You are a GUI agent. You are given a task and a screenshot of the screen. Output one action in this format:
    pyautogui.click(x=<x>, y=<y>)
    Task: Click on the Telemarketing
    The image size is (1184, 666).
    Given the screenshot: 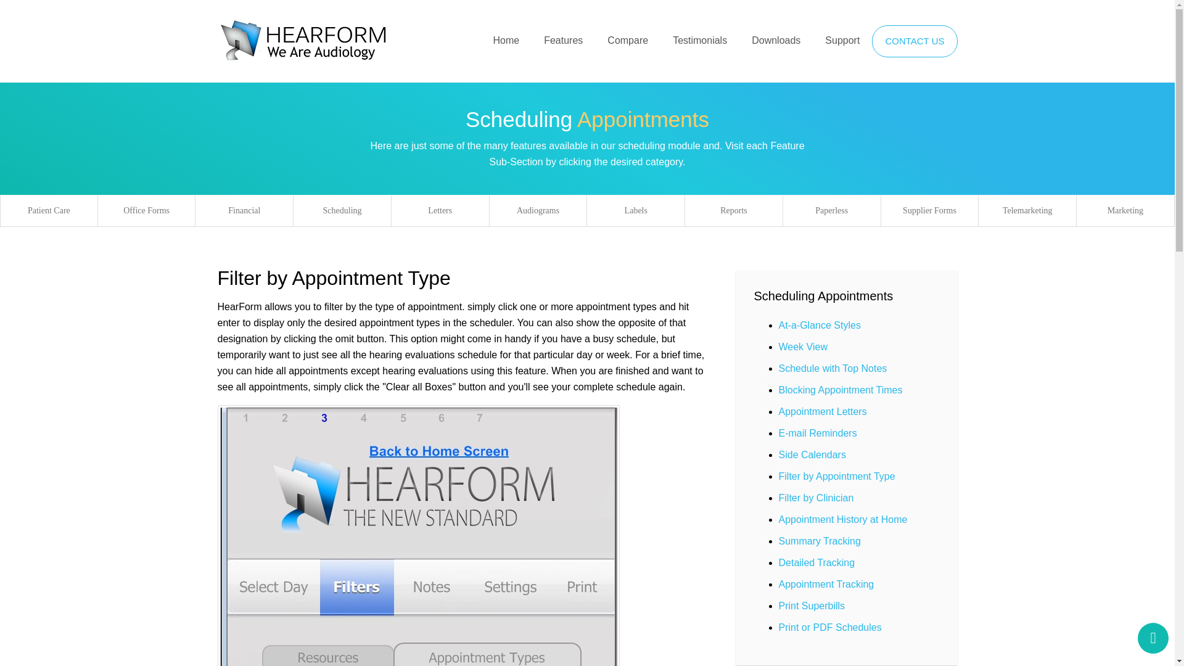 What is the action you would take?
    pyautogui.click(x=1027, y=211)
    